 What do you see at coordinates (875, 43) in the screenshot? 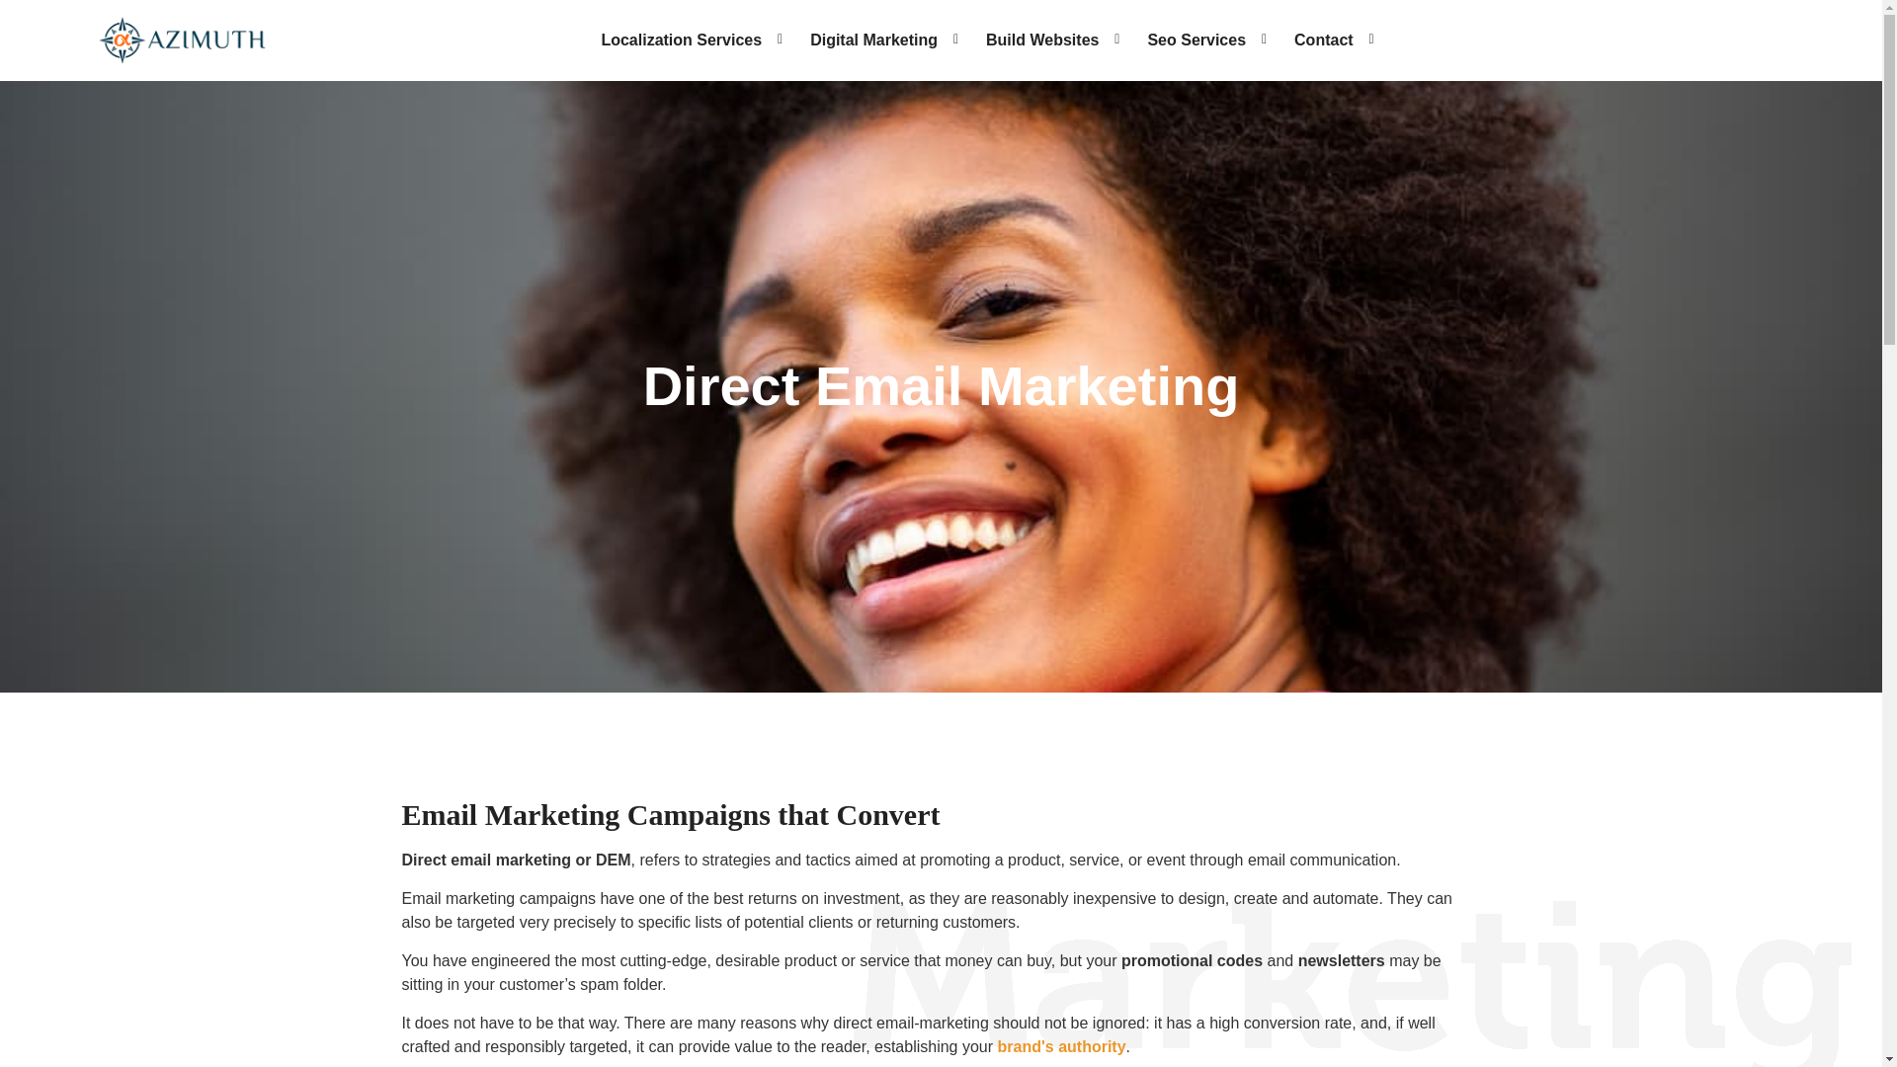
I see `Digital Marketing` at bounding box center [875, 43].